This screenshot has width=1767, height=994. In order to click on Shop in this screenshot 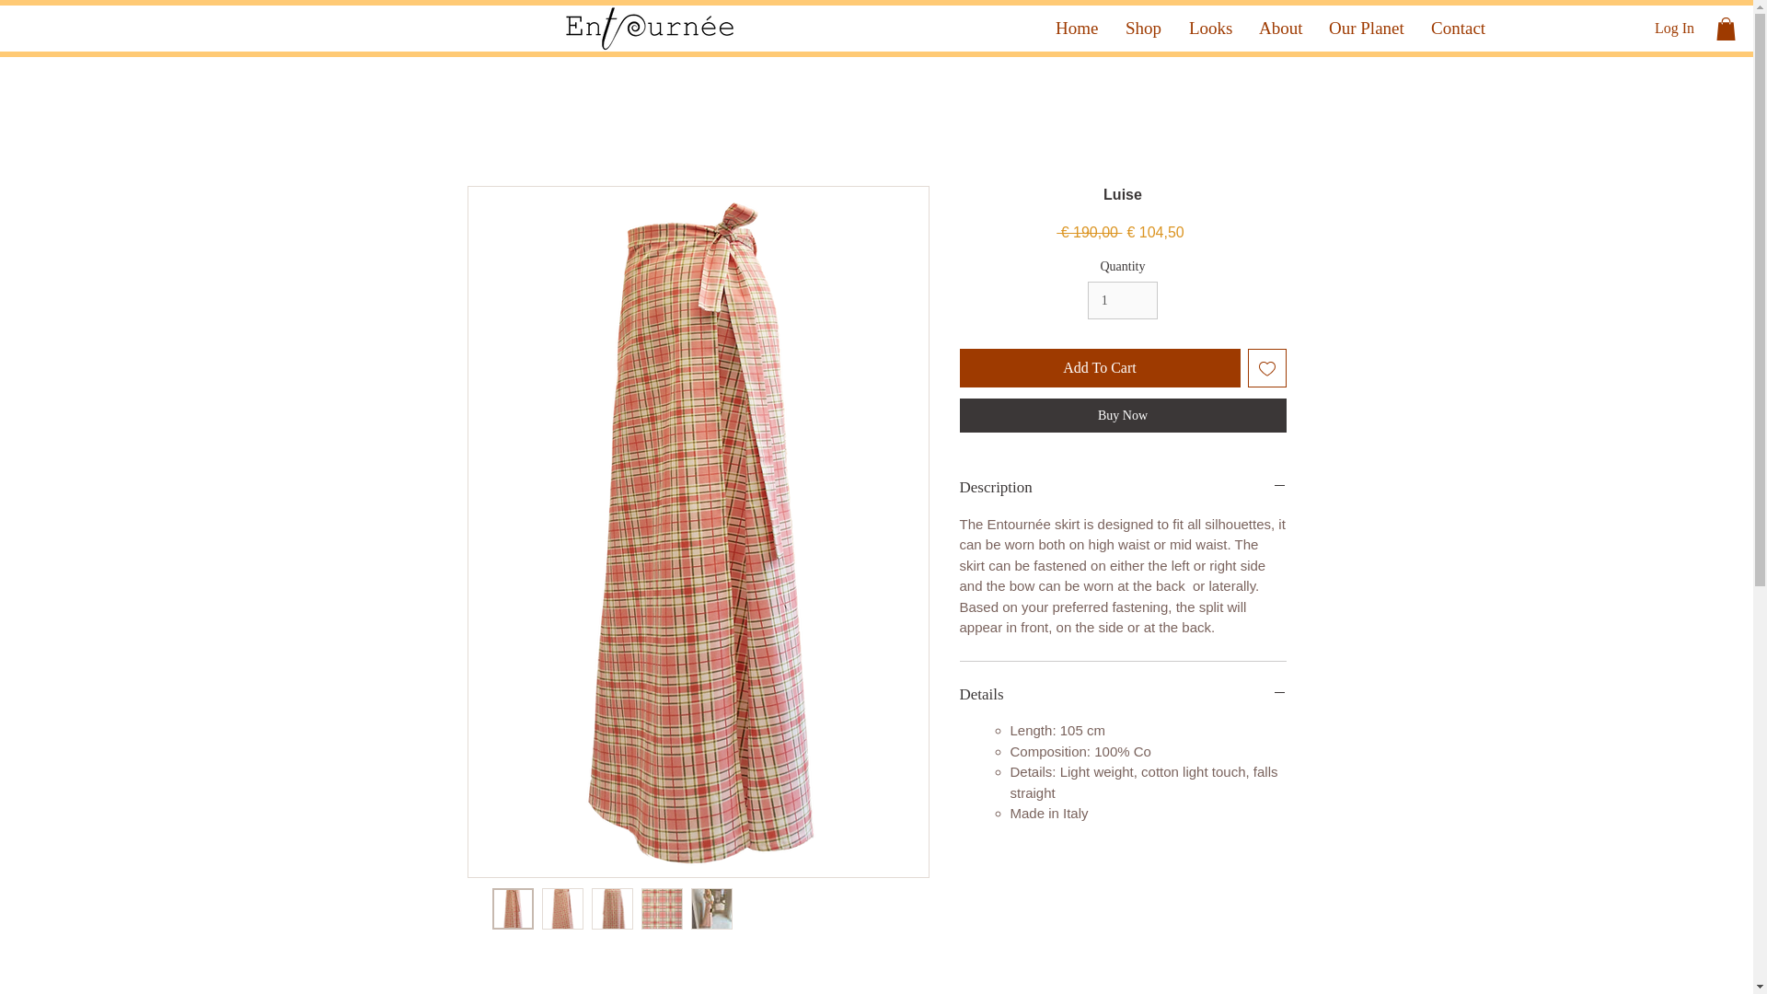, I will do `click(1143, 29)`.